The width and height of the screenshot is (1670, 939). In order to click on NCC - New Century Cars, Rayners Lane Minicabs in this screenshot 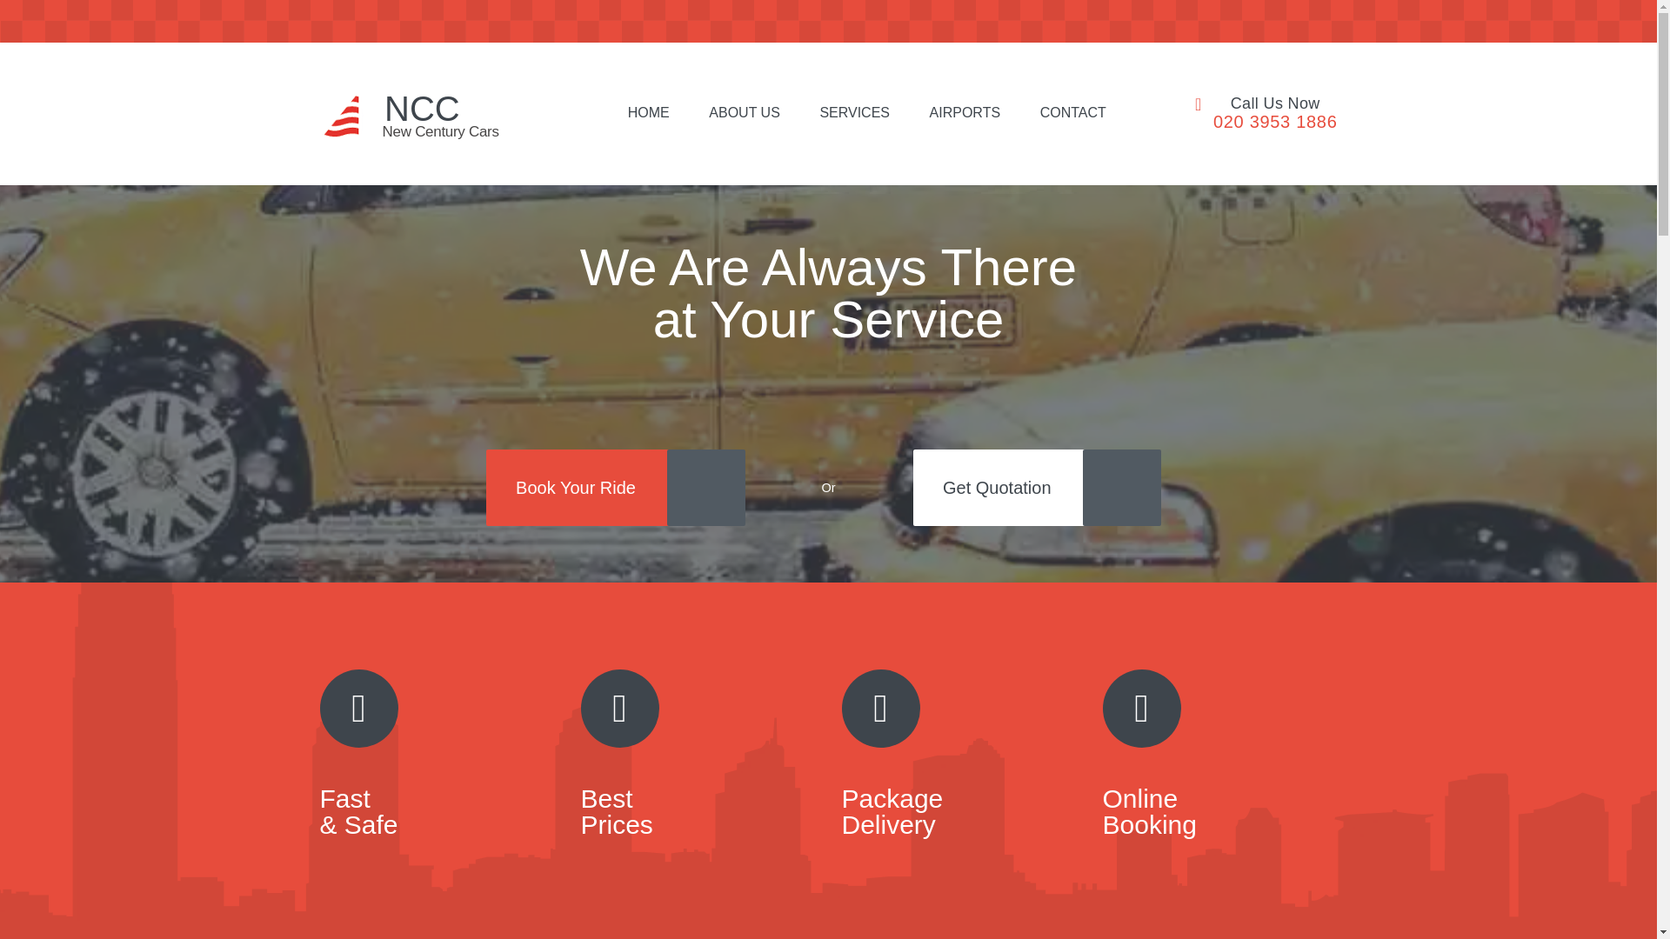, I will do `click(744, 113)`.